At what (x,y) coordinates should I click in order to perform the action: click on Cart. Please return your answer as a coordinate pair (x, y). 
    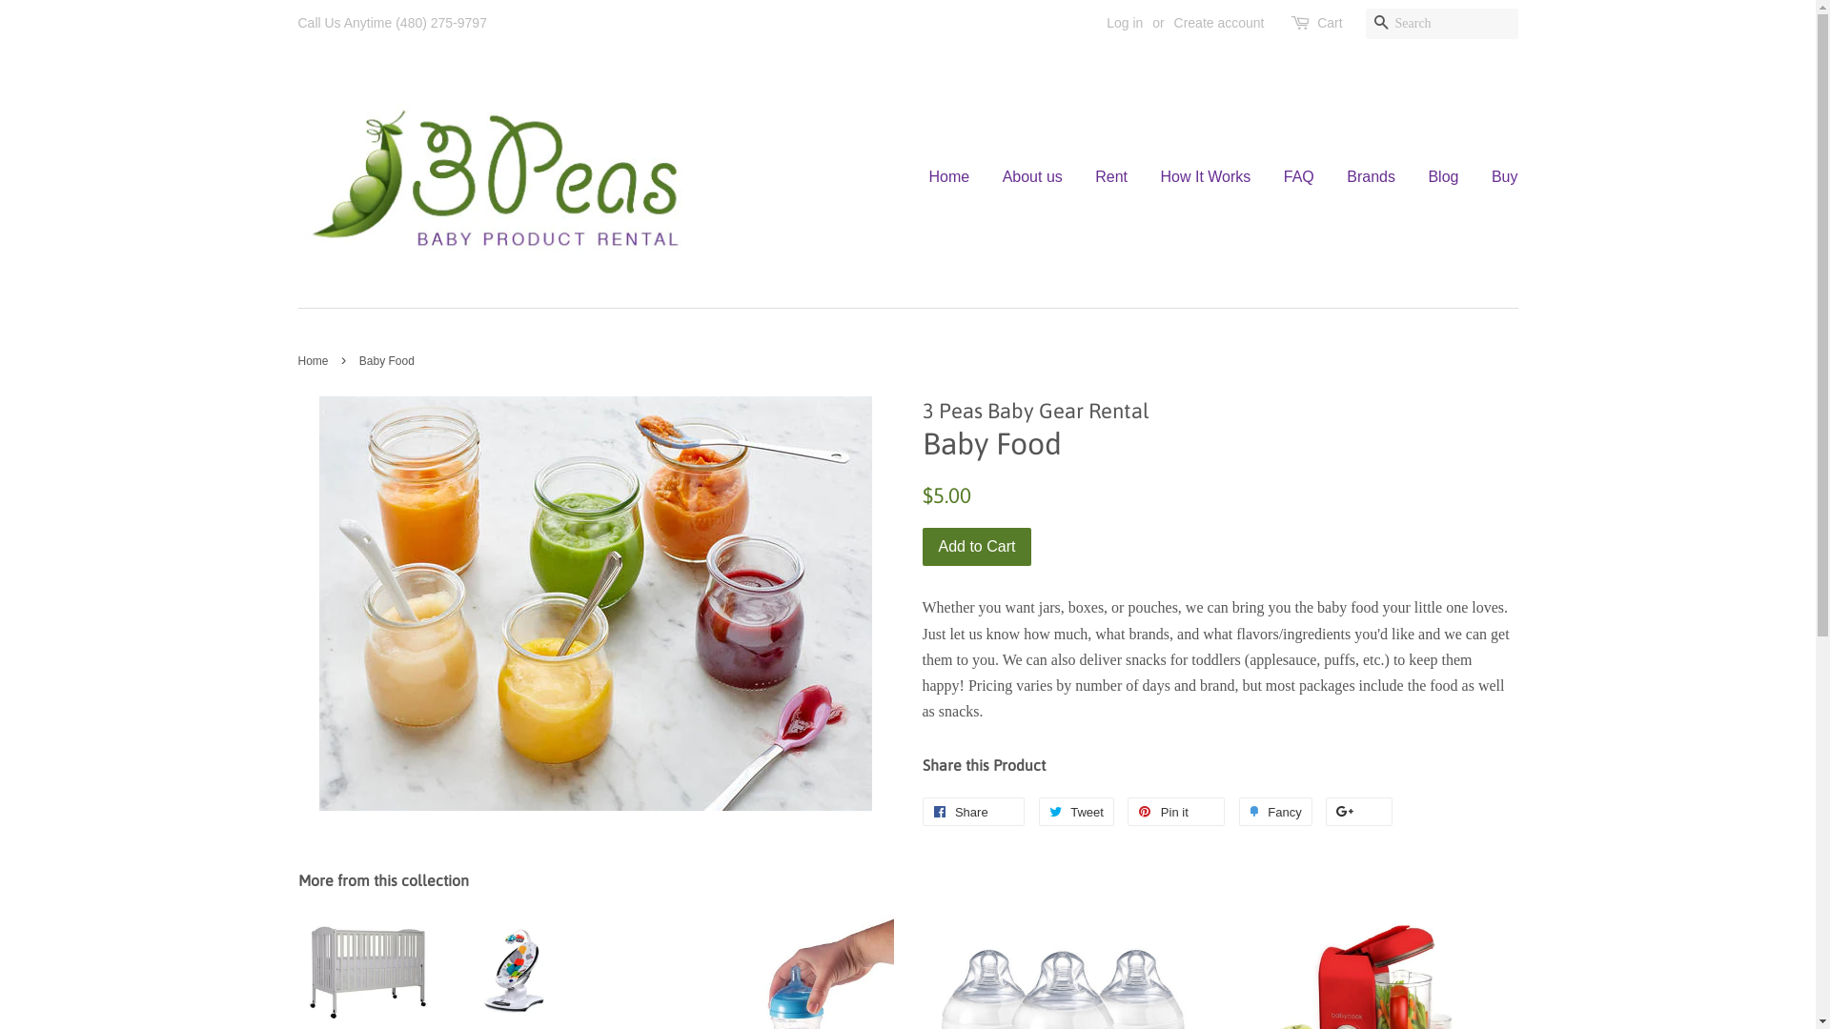
    Looking at the image, I should click on (1330, 24).